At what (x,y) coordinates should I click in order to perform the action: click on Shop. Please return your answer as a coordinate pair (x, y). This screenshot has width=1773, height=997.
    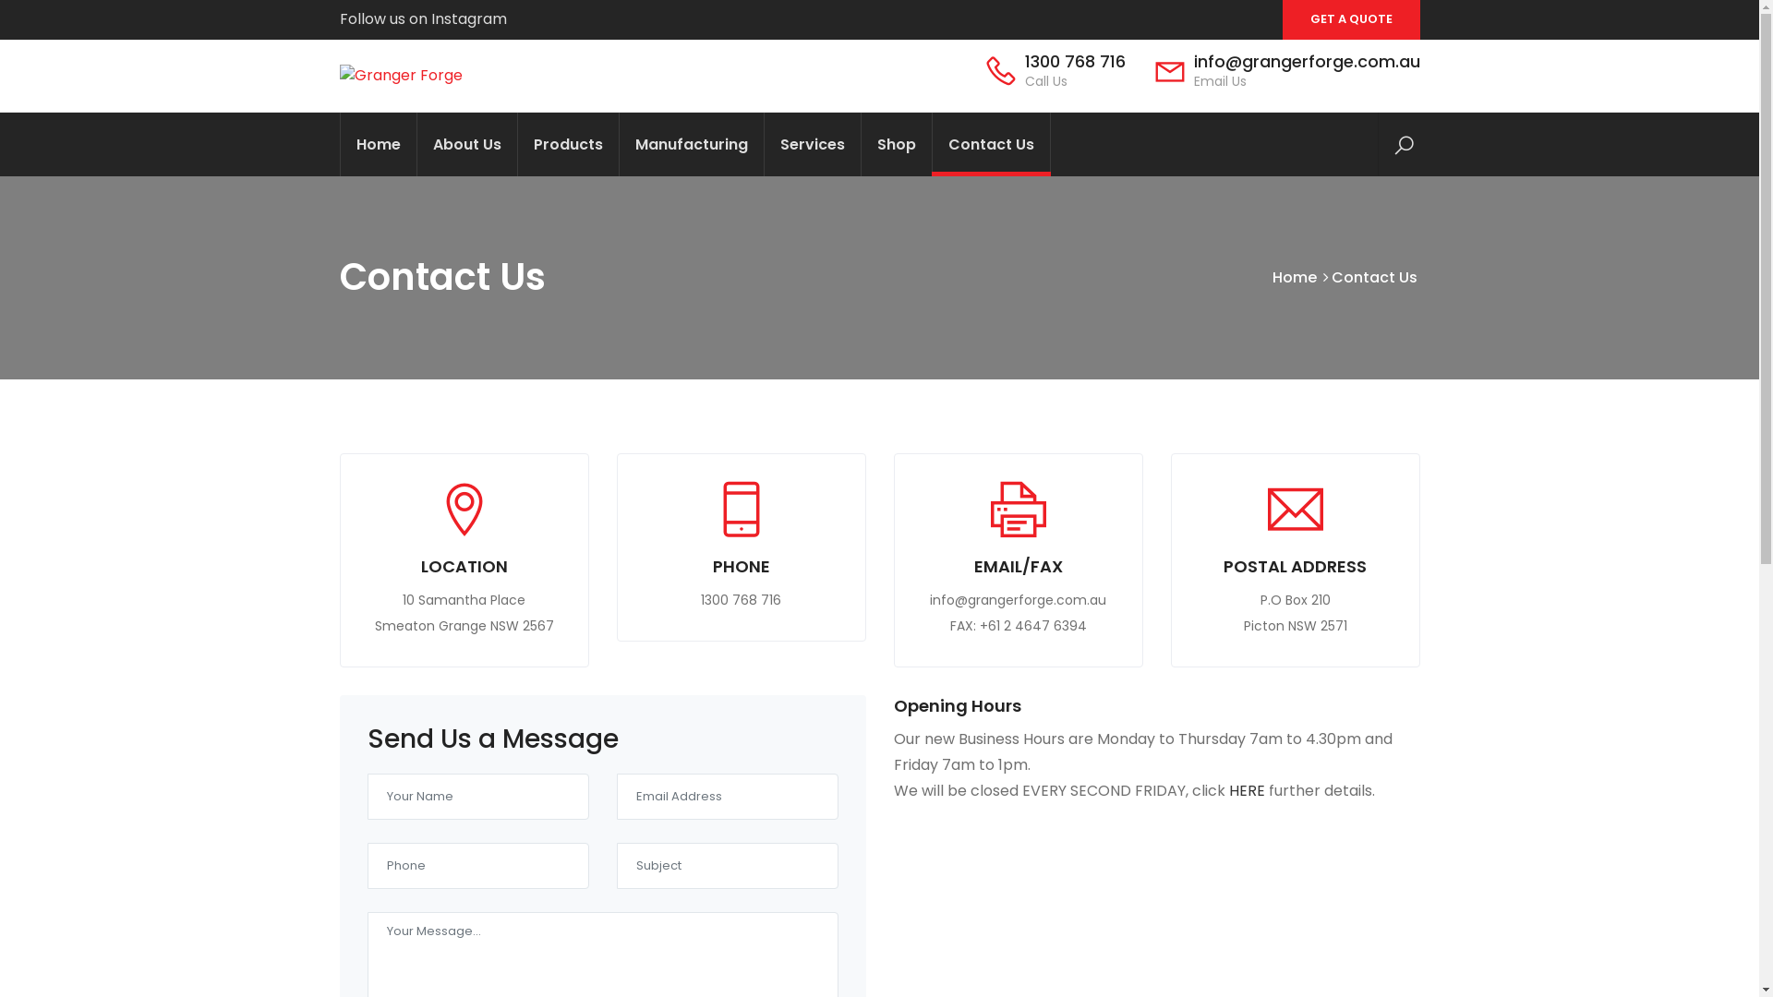
    Looking at the image, I should click on (896, 144).